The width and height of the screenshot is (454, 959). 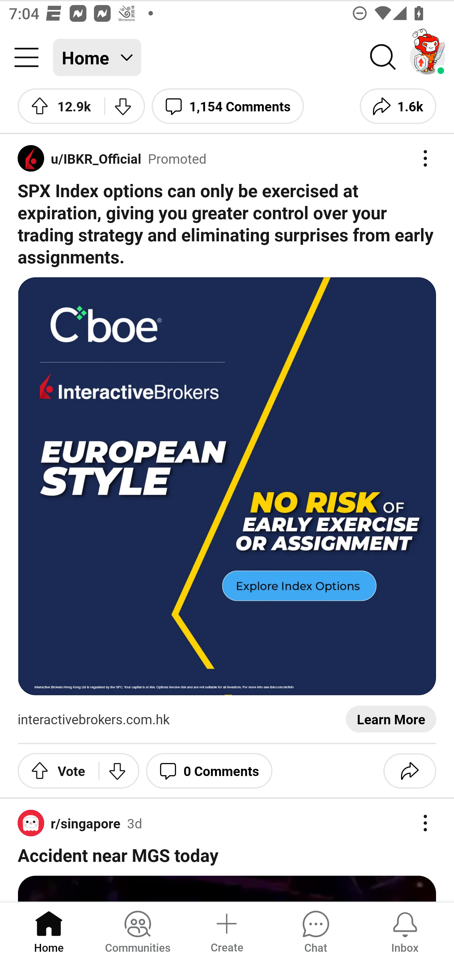 What do you see at coordinates (137, 930) in the screenshot?
I see `Communities` at bounding box center [137, 930].